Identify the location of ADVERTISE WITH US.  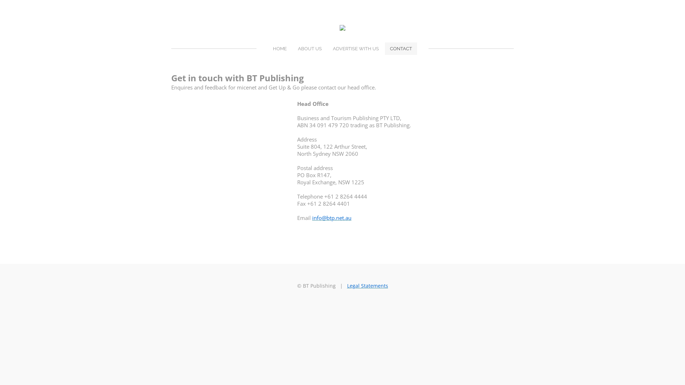
(356, 48).